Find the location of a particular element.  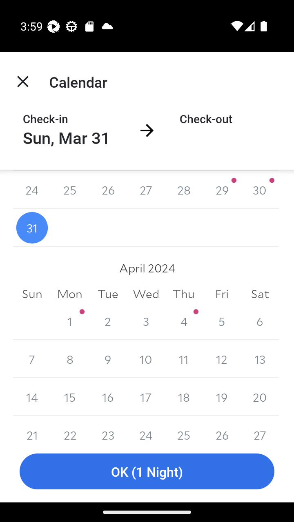

Sat is located at coordinates (260, 294).